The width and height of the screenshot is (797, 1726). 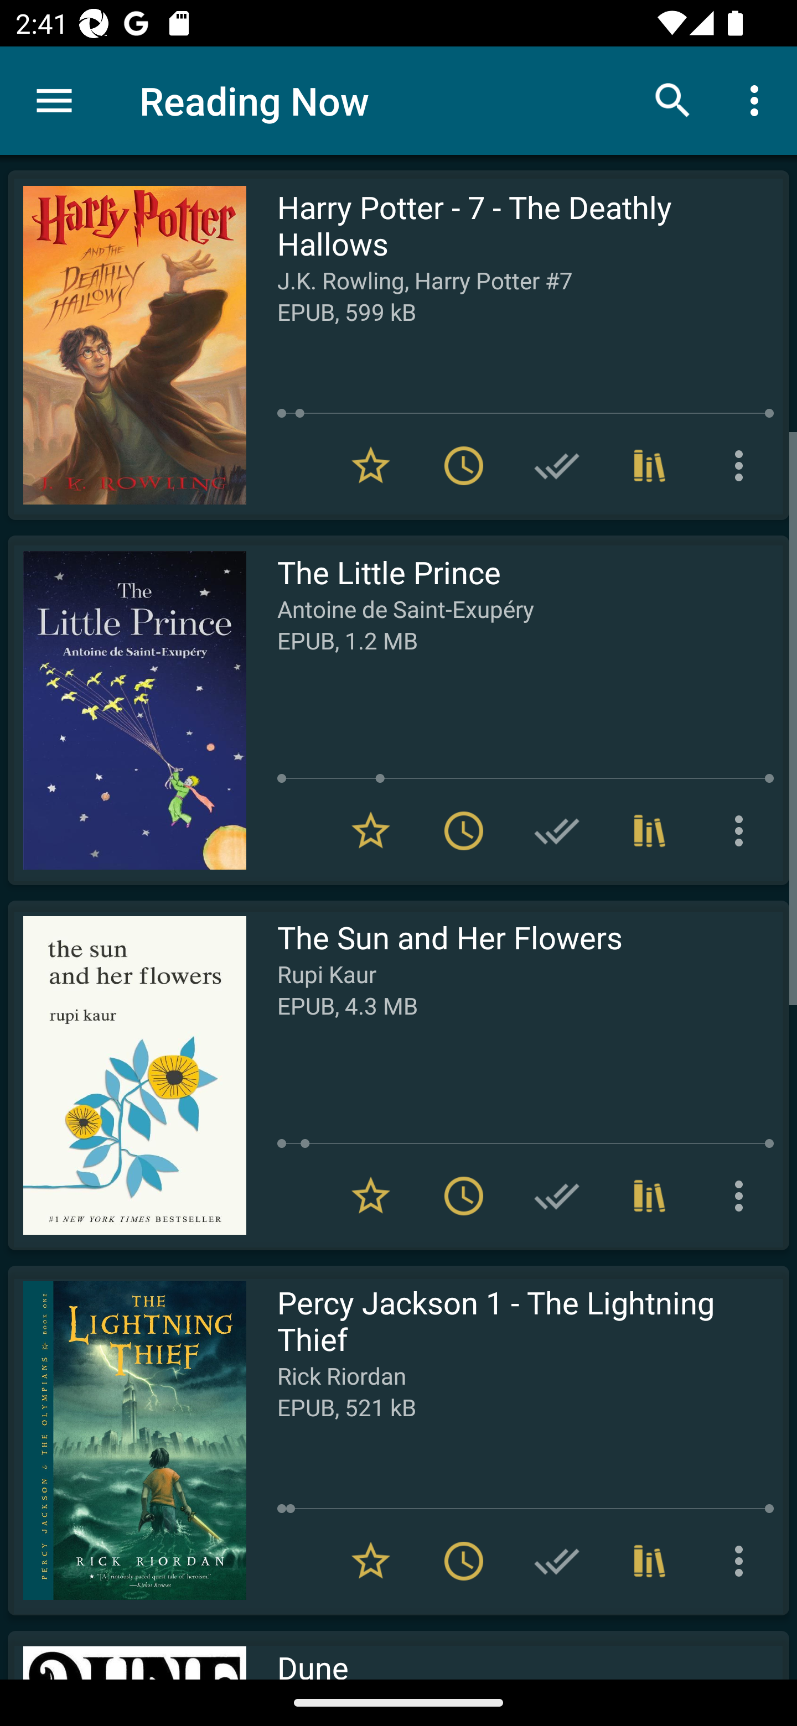 I want to click on Add to Have read, so click(x=557, y=1561).